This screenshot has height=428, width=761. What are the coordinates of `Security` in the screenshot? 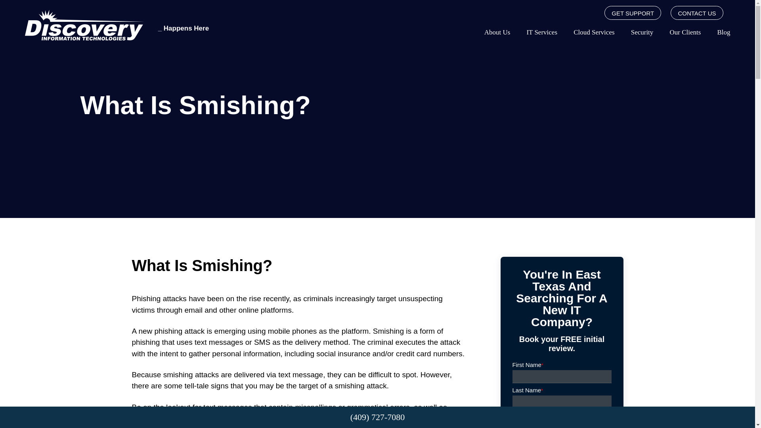 It's located at (642, 32).